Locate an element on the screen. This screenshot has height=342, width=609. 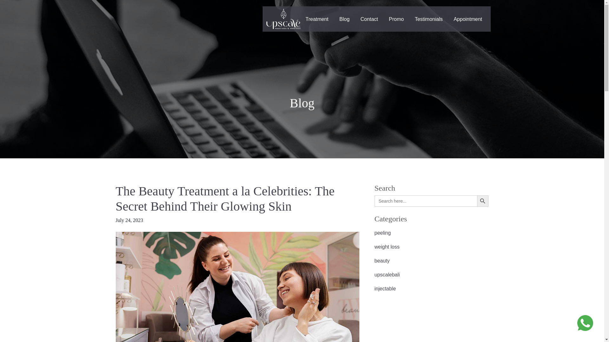
Search Button is located at coordinates (482, 201).